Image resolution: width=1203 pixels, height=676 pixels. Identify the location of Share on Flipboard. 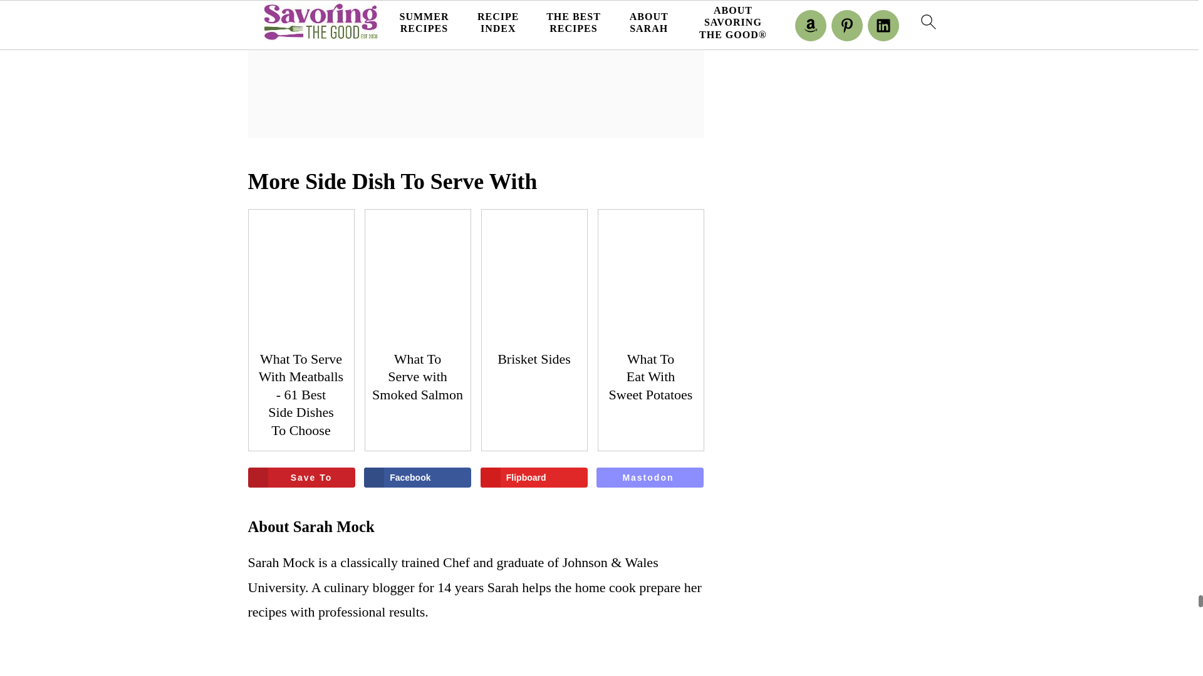
(534, 477).